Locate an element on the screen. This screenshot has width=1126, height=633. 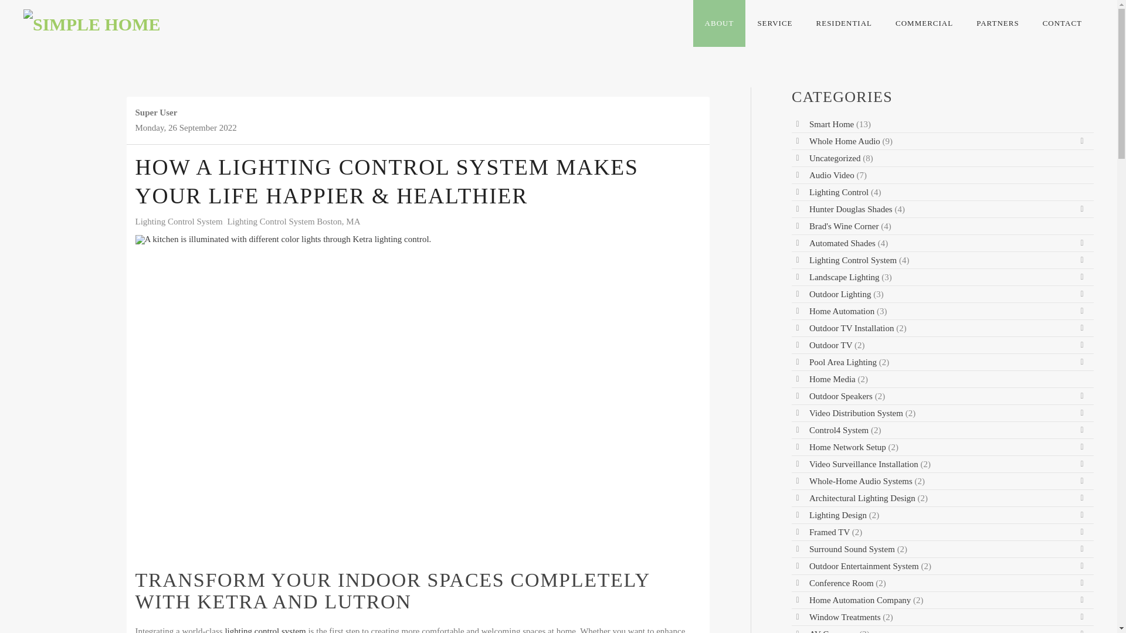
RESIDENTIAL is located at coordinates (844, 23).